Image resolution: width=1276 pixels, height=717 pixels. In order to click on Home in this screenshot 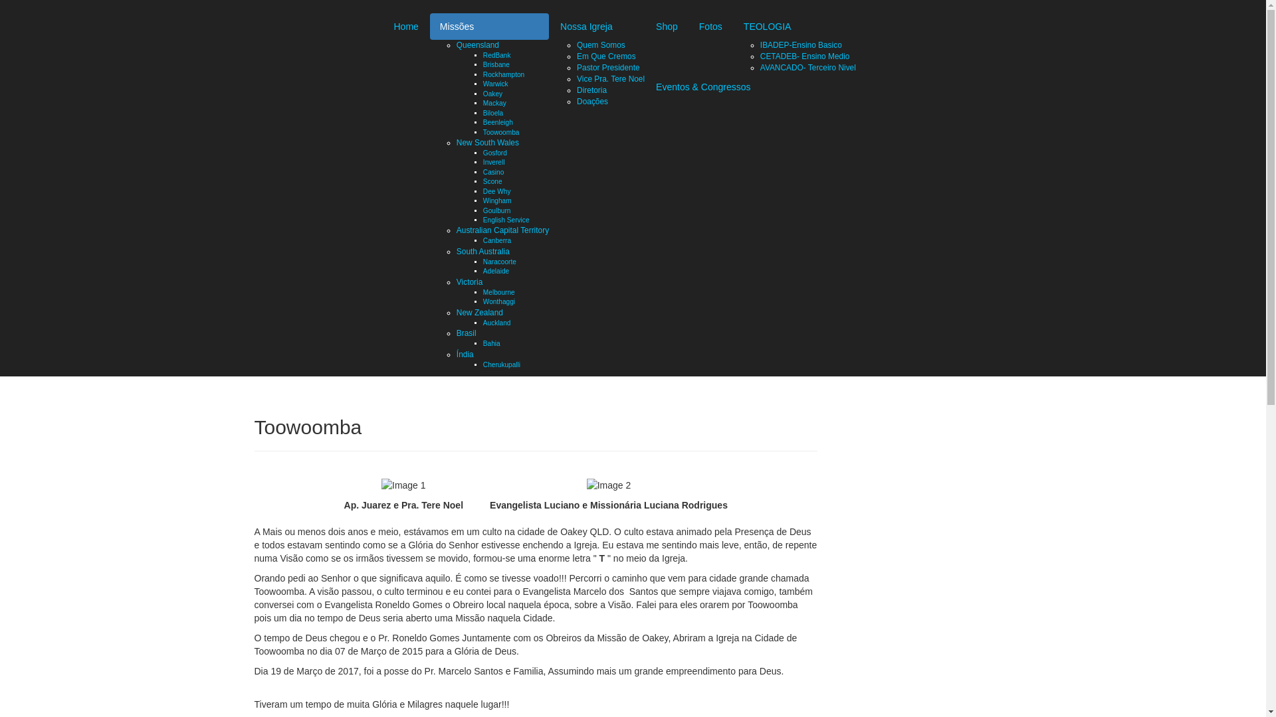, I will do `click(407, 27)`.